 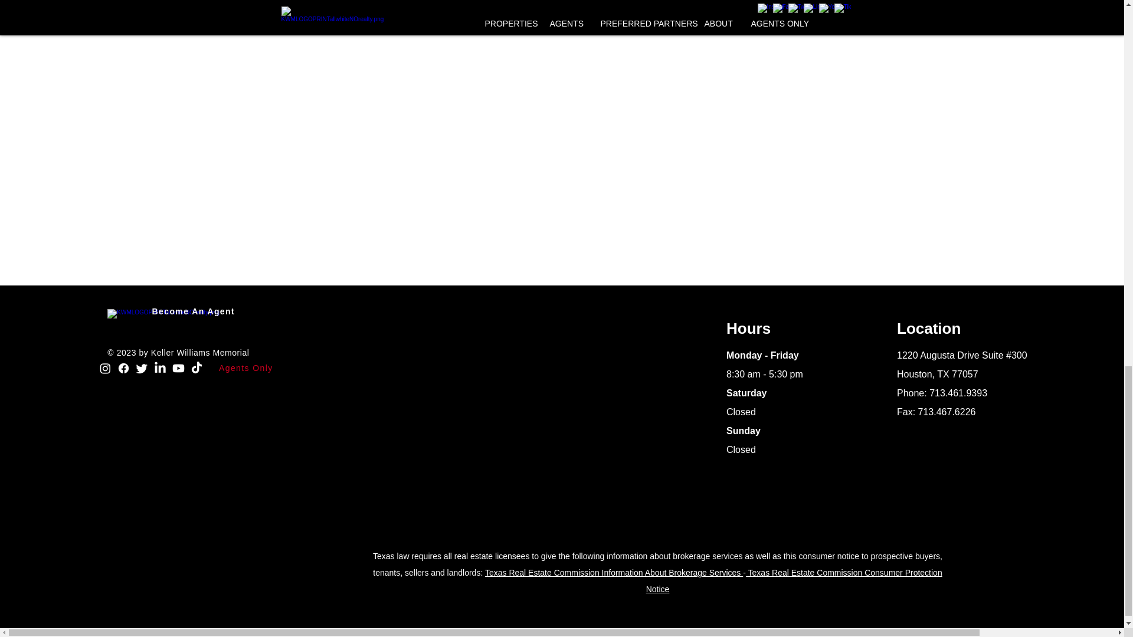 I want to click on Become An Agent, so click(x=194, y=311).